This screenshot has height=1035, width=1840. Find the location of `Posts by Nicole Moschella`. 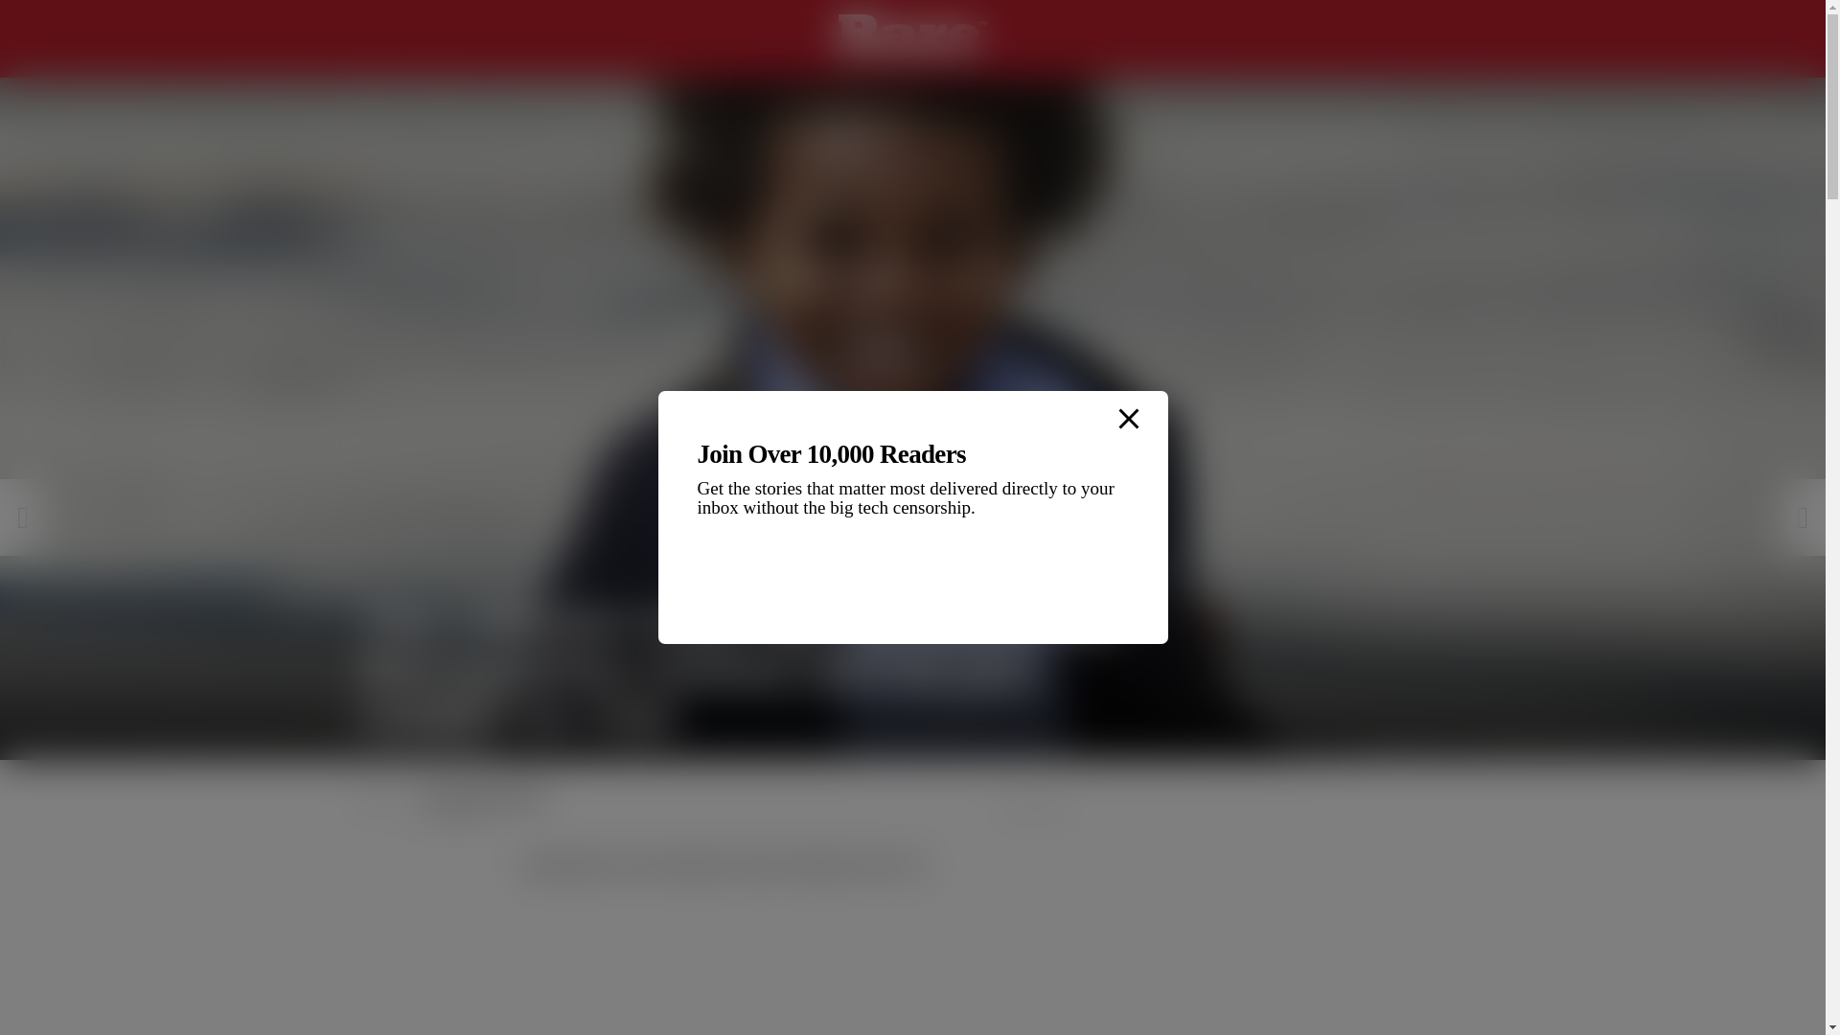

Posts by Nicole Moschella is located at coordinates (487, 796).